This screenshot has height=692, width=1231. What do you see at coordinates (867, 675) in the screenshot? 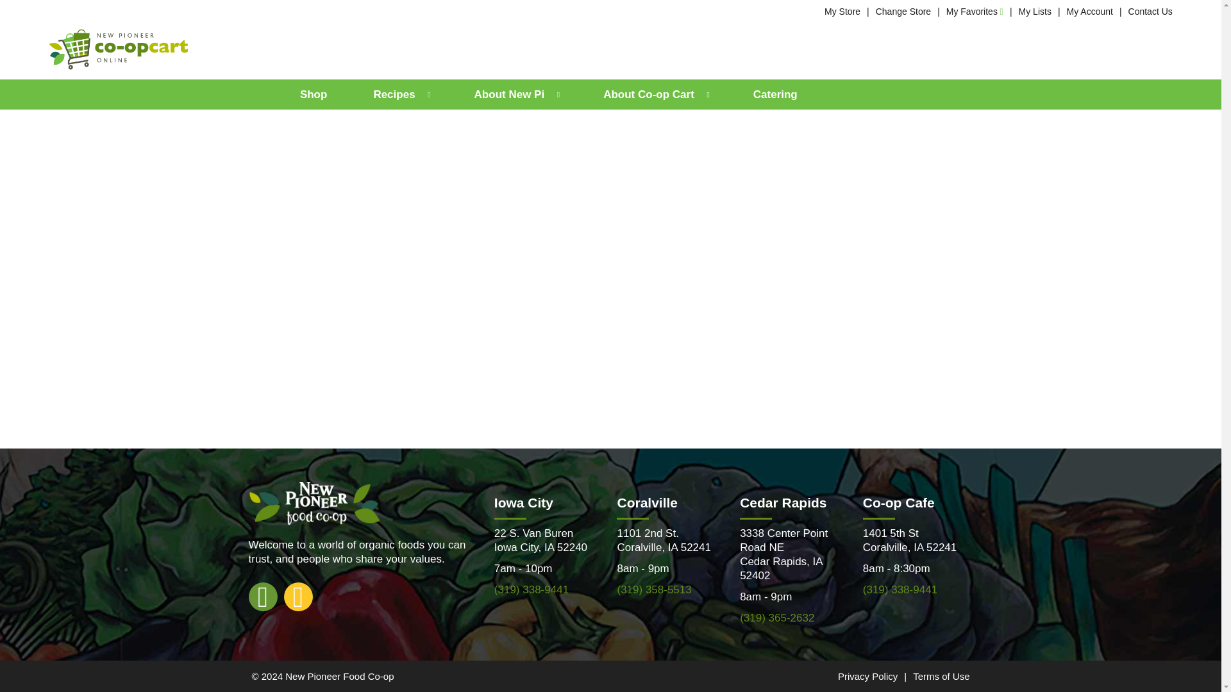
I see `Privacy Policy` at bounding box center [867, 675].